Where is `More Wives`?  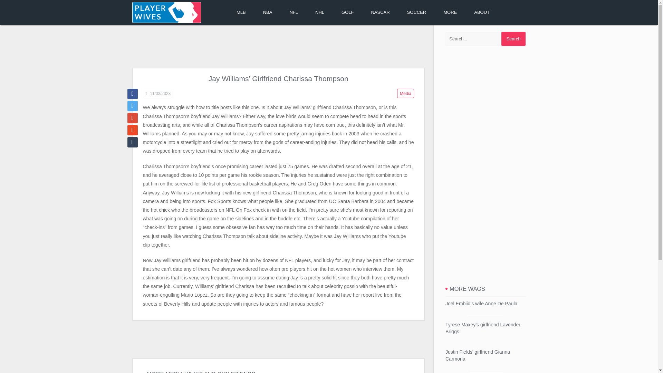 More Wives is located at coordinates (450, 12).